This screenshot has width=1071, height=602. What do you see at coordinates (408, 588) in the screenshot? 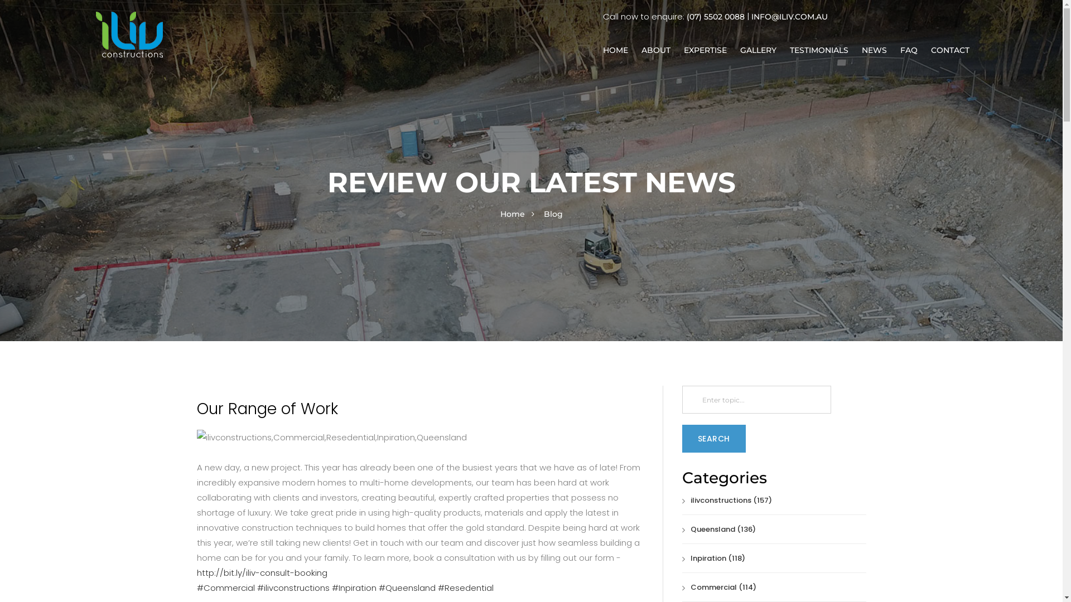
I see `#Queensland` at bounding box center [408, 588].